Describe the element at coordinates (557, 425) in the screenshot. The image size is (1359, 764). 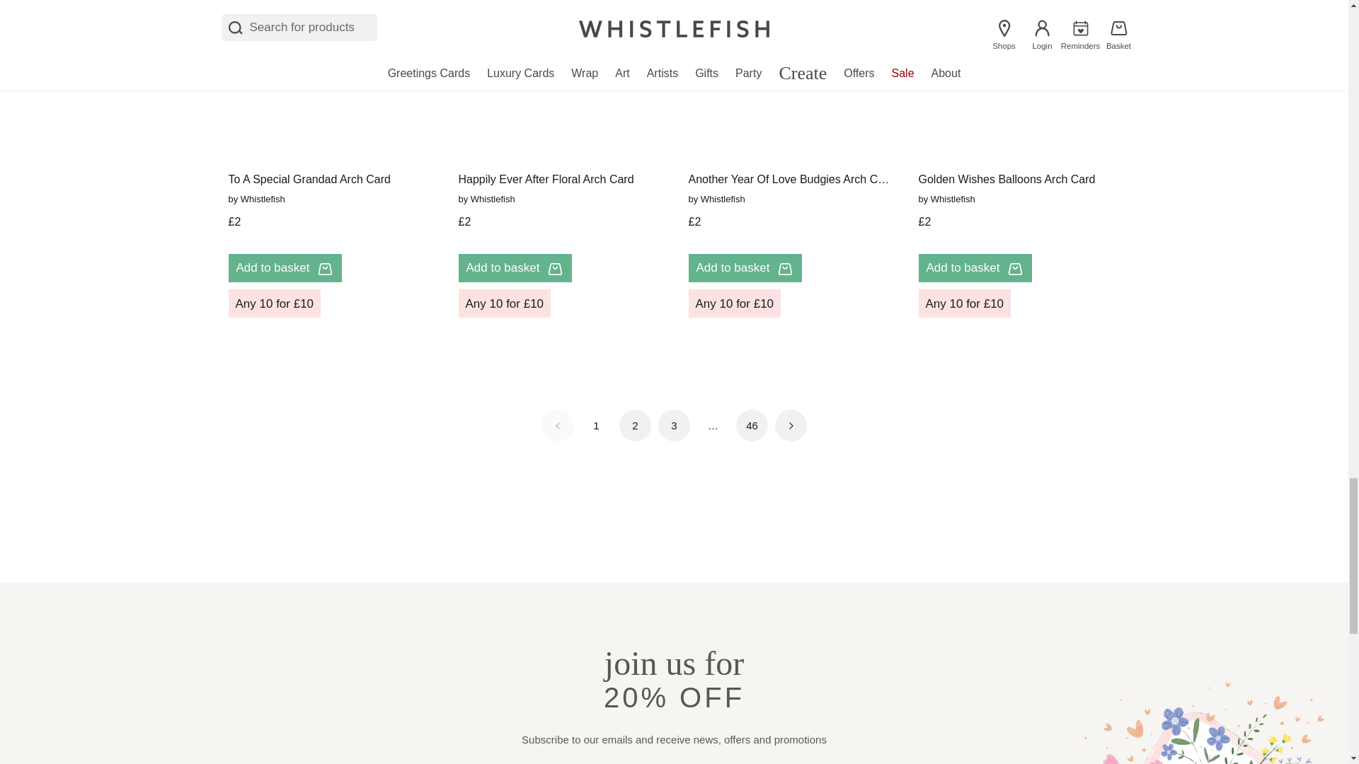
I see `Previous page` at that location.